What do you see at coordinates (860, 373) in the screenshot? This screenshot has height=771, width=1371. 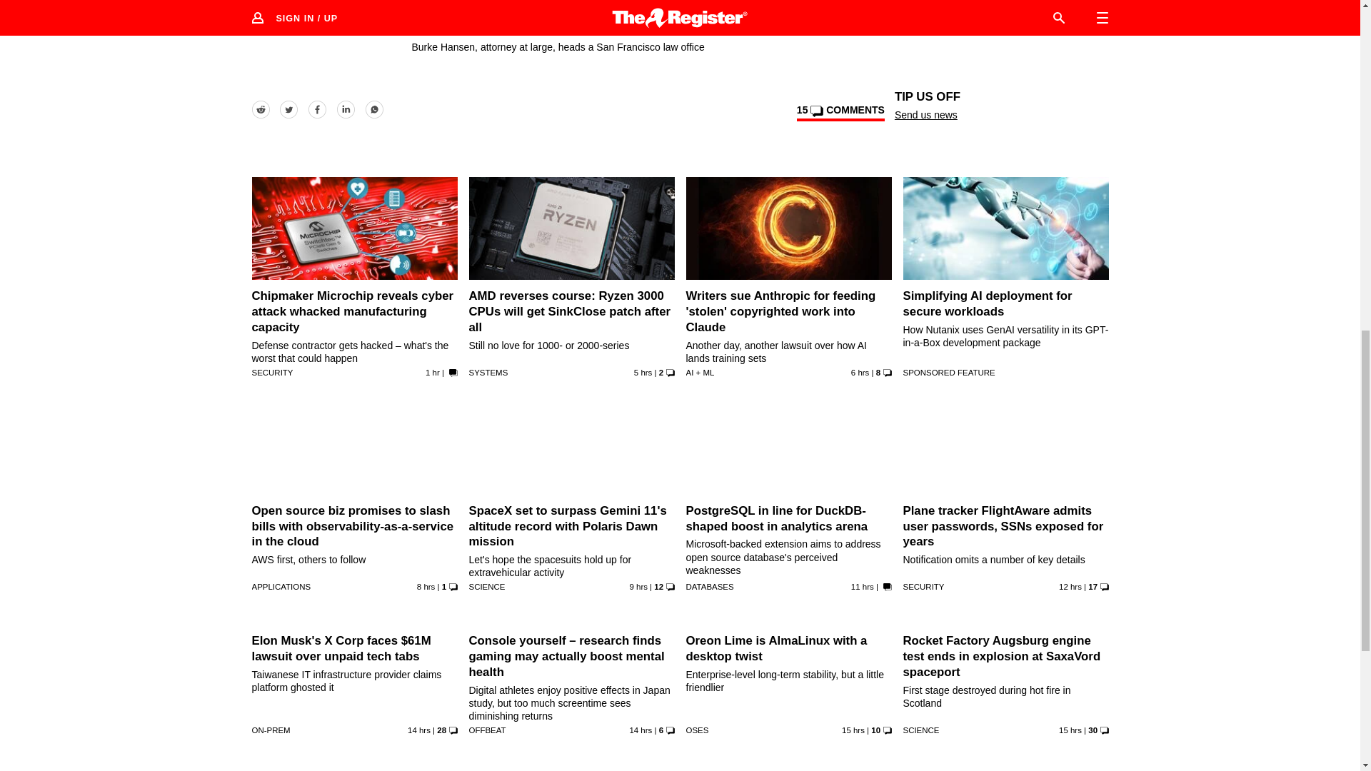 I see `20 Aug 2024 20:15` at bounding box center [860, 373].